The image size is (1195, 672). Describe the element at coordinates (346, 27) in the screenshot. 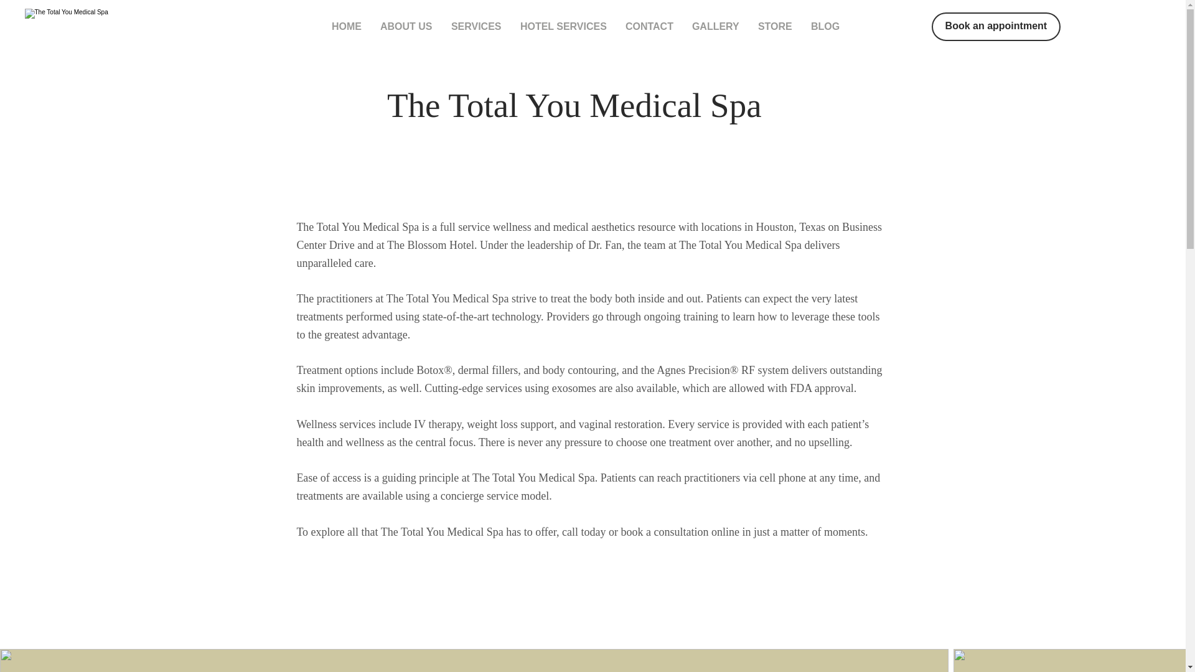

I see `HOME` at that location.